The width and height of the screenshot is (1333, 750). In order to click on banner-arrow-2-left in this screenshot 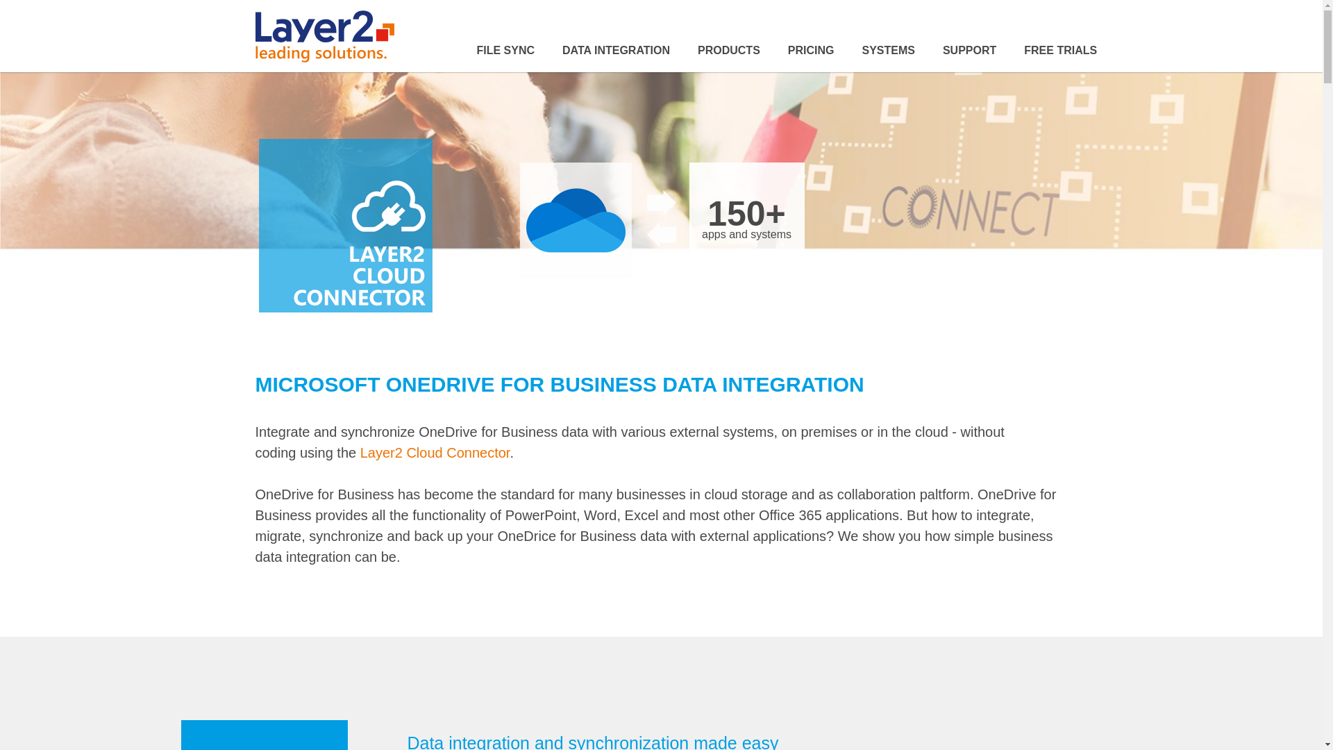, I will do `click(661, 235)`.